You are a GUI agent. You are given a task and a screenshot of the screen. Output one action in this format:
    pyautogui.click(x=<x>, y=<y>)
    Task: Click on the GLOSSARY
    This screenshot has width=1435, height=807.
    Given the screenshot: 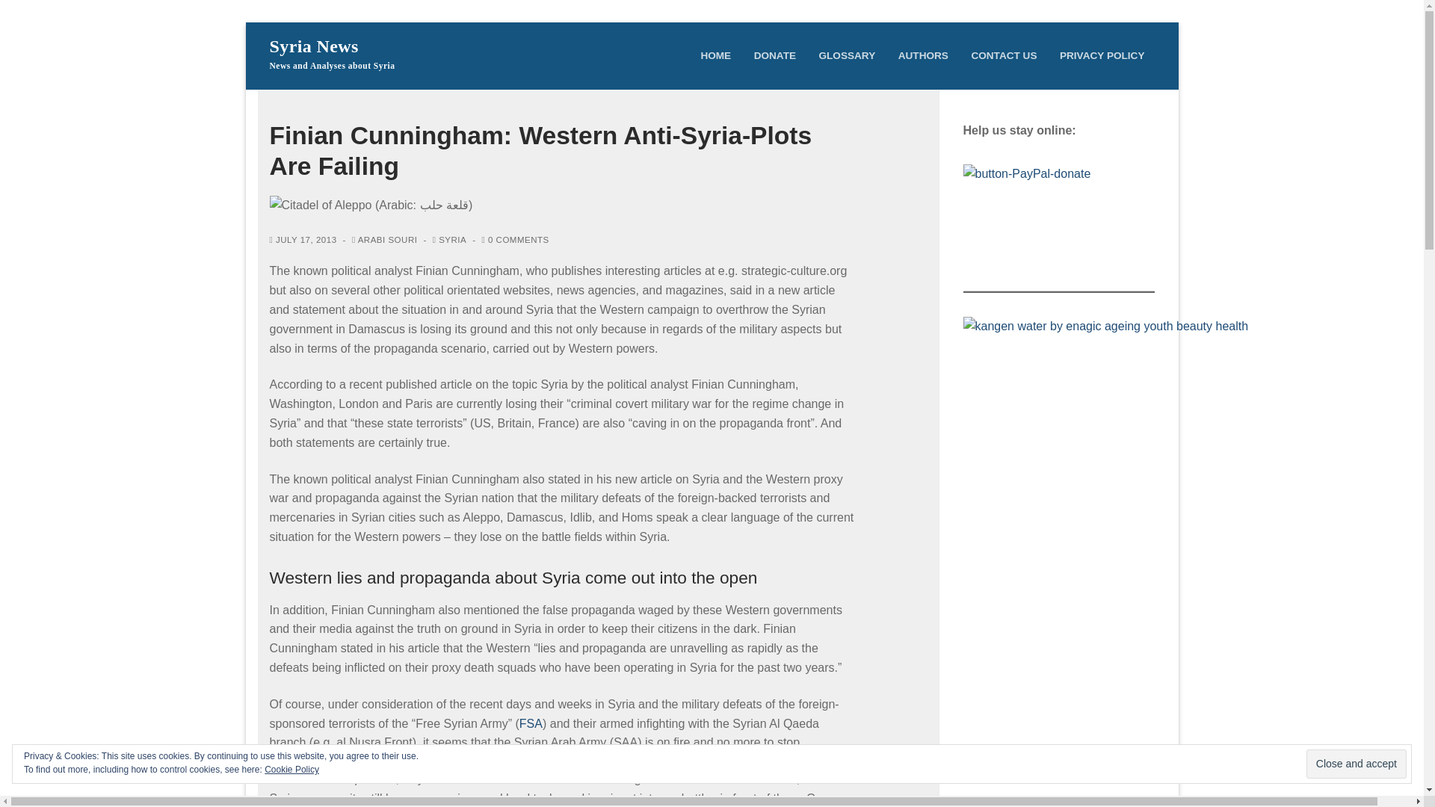 What is the action you would take?
    pyautogui.click(x=847, y=55)
    